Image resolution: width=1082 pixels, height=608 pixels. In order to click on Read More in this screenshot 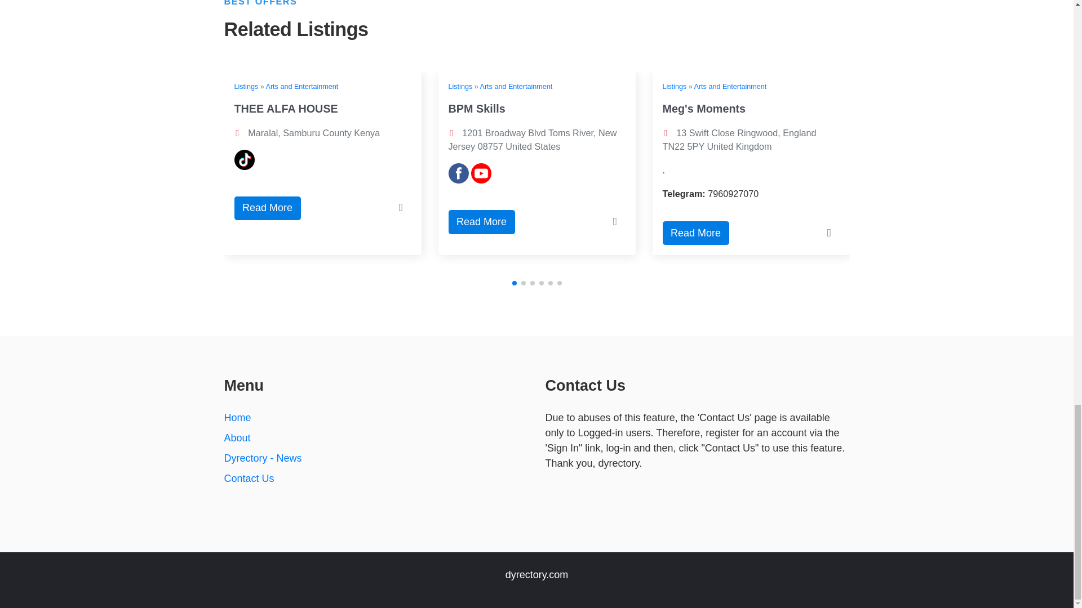, I will do `click(267, 208)`.